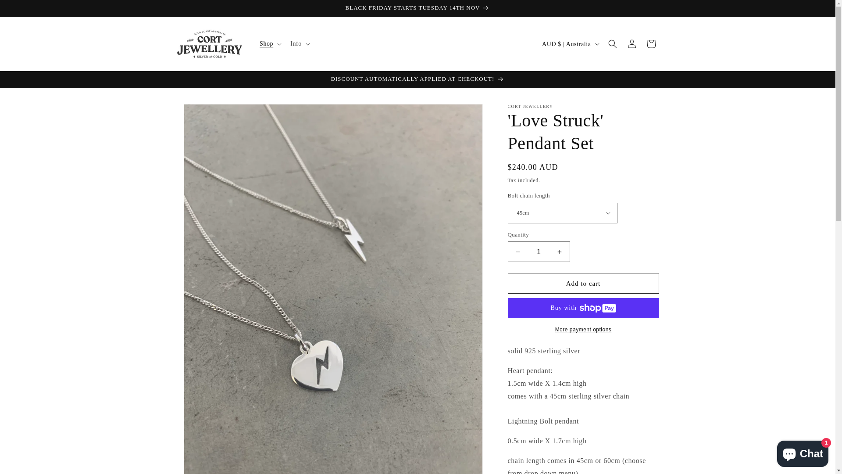 This screenshot has width=842, height=474. What do you see at coordinates (417, 79) in the screenshot?
I see `DISCOUNT AUTOMATICALLY APPLIED AT CHECKOUT!` at bounding box center [417, 79].